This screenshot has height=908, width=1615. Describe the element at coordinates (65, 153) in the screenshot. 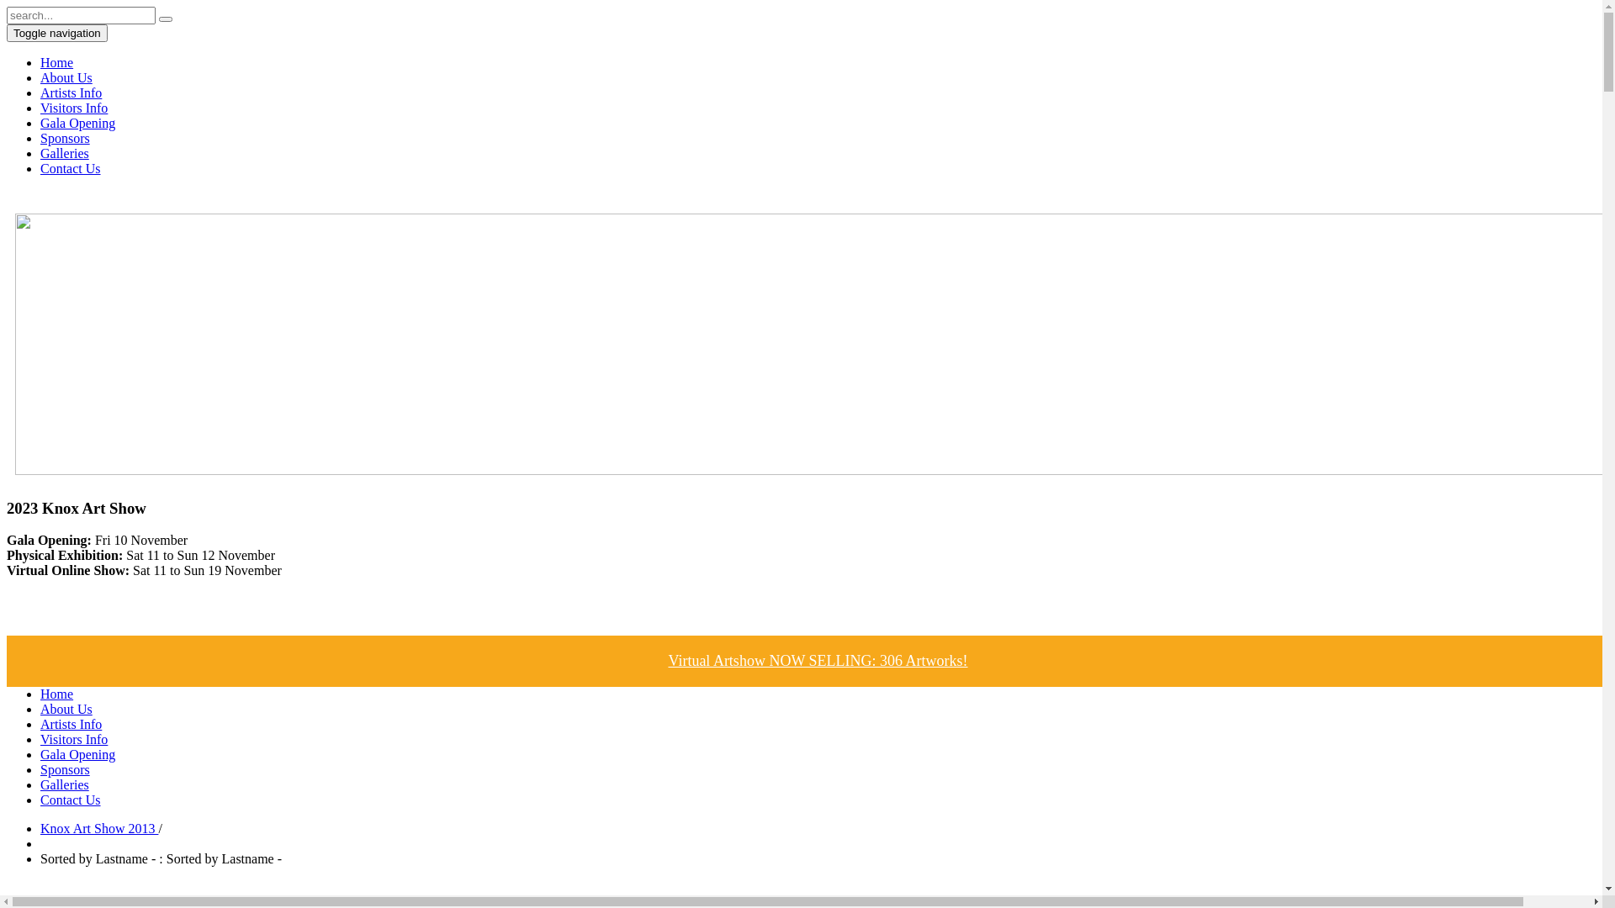

I see `Galleries` at that location.